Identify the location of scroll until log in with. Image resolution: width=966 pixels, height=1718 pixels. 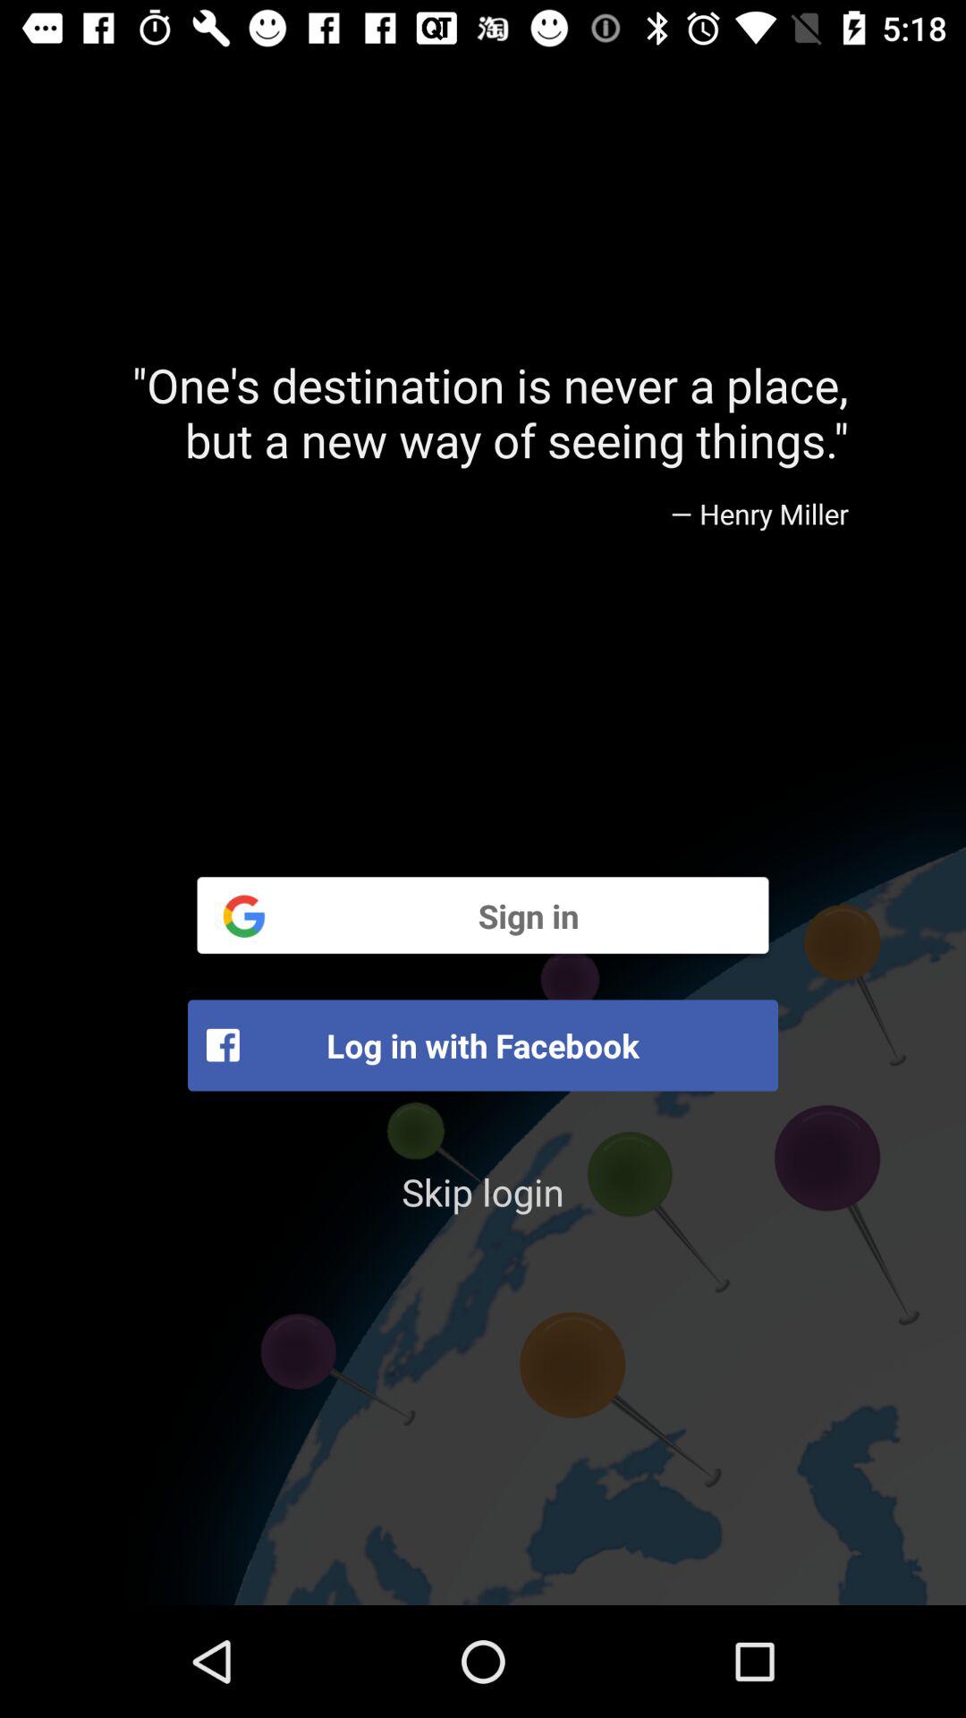
(483, 1045).